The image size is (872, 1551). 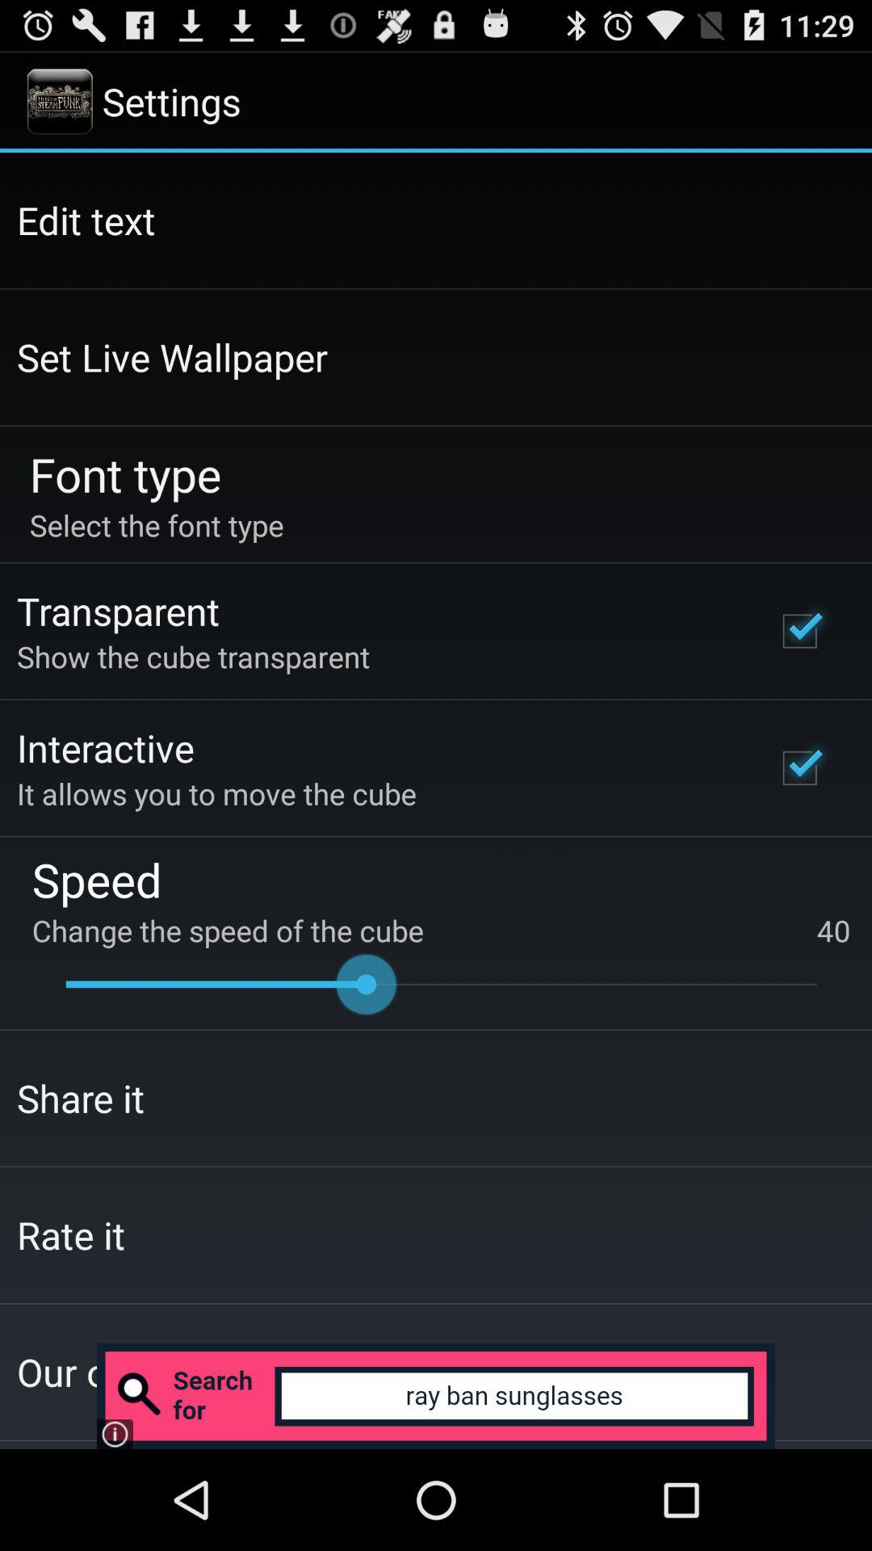 What do you see at coordinates (81, 1098) in the screenshot?
I see `tap icon above rate it` at bounding box center [81, 1098].